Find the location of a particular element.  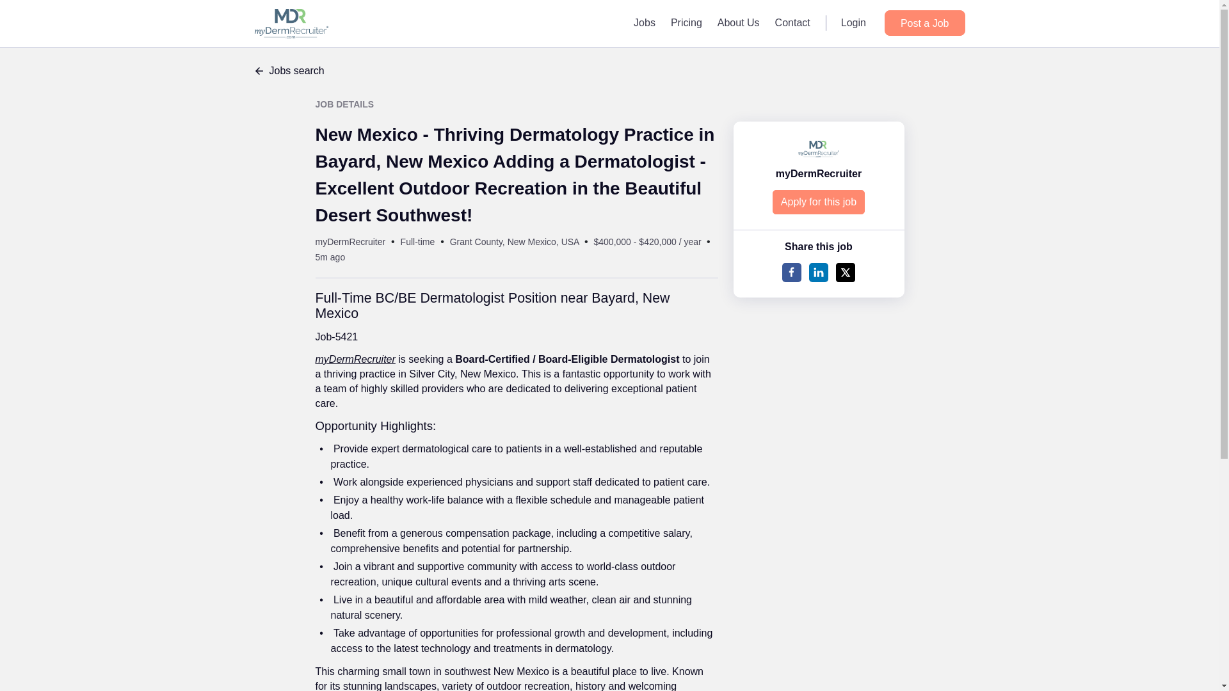

Share to FB is located at coordinates (791, 273).